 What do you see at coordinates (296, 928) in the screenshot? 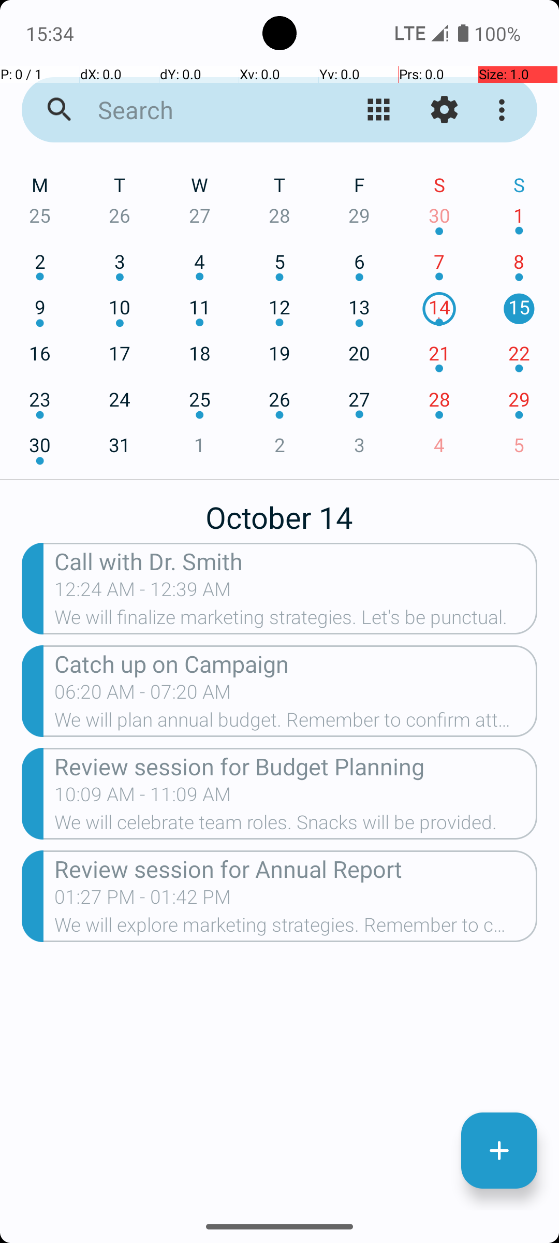
I see `We will explore marketing strategies. Remember to confirm attendance.` at bounding box center [296, 928].